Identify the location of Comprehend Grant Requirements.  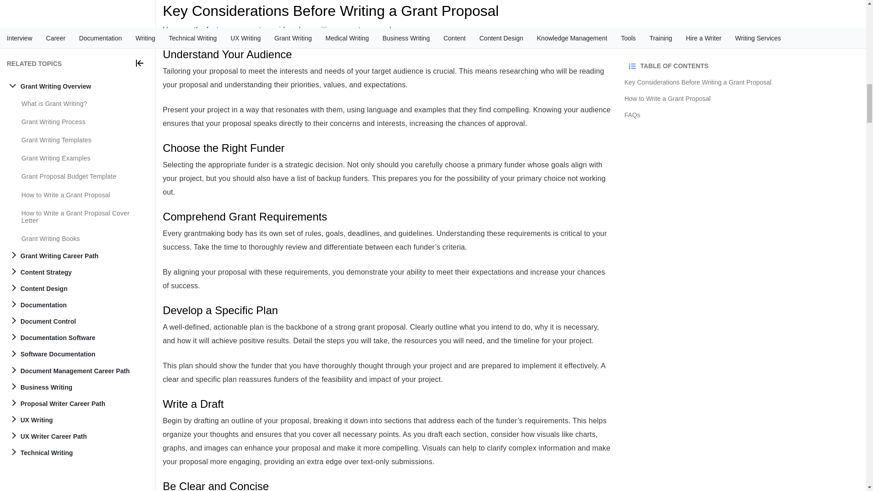
(386, 217).